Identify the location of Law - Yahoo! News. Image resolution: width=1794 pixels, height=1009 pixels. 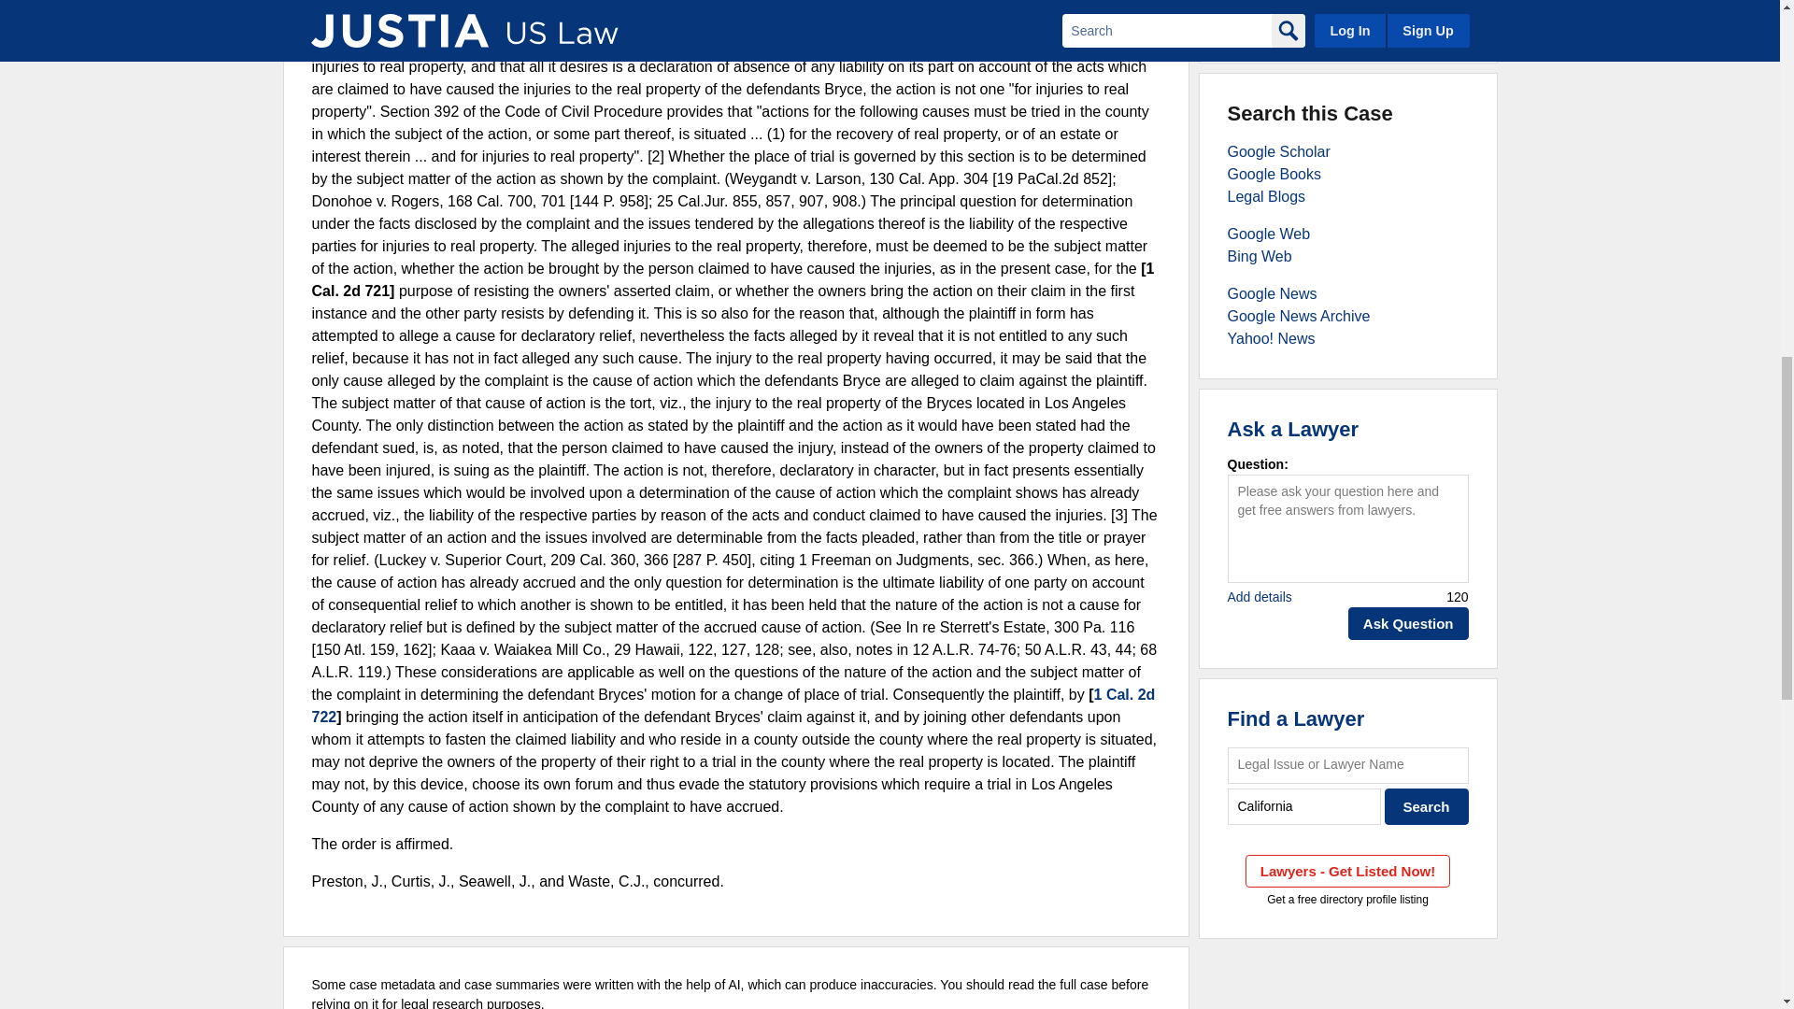
(1271, 338).